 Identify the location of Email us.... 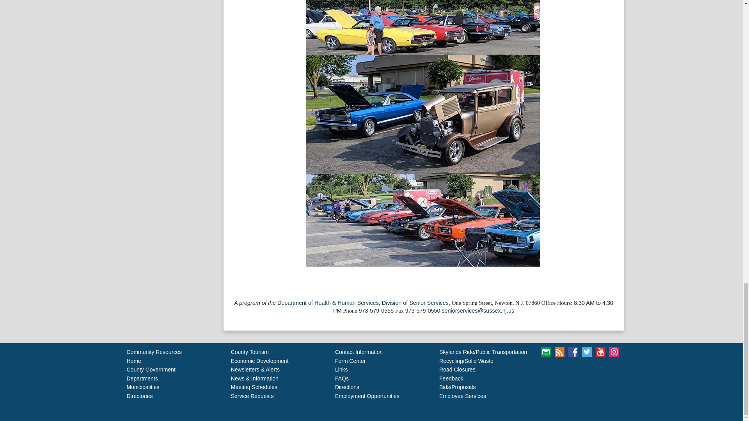
(477, 311).